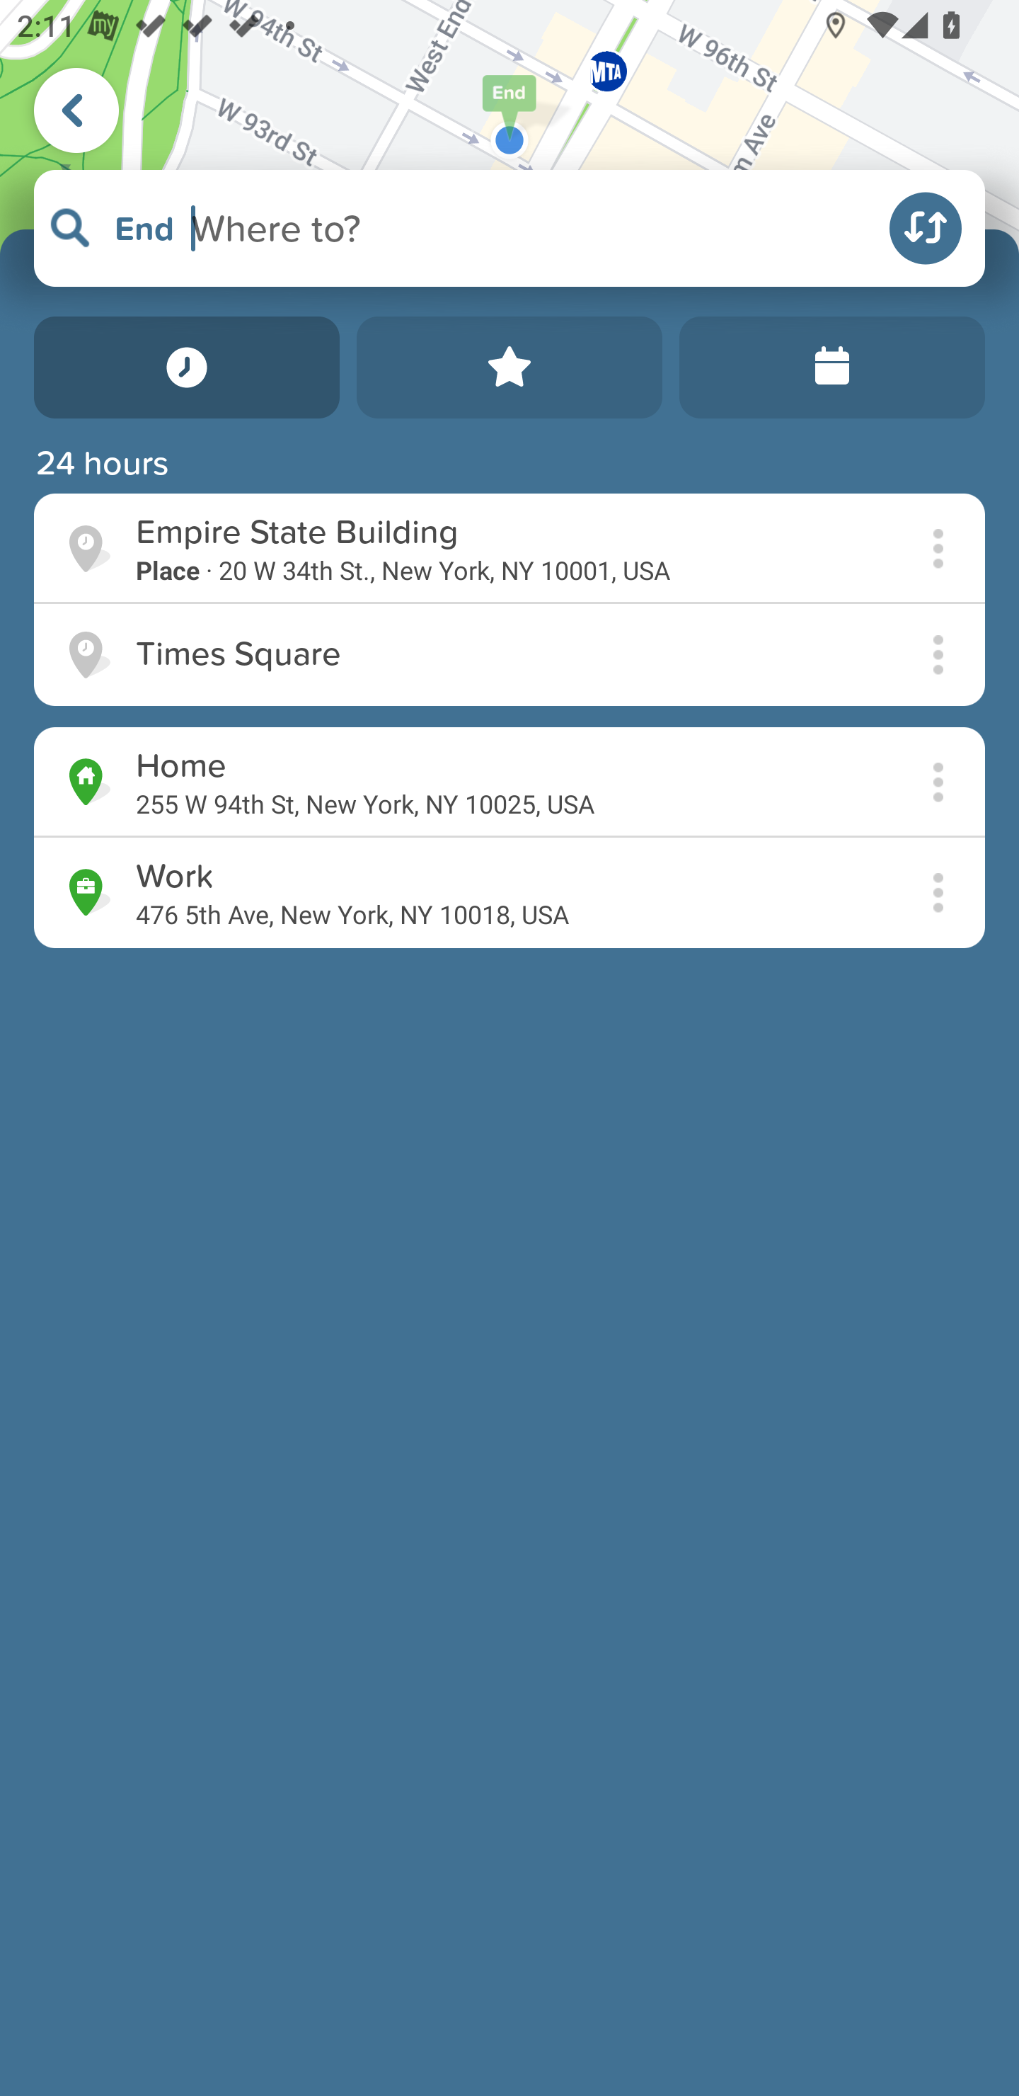 The image size is (1019, 2096). What do you see at coordinates (509, 368) in the screenshot?
I see `Saved` at bounding box center [509, 368].